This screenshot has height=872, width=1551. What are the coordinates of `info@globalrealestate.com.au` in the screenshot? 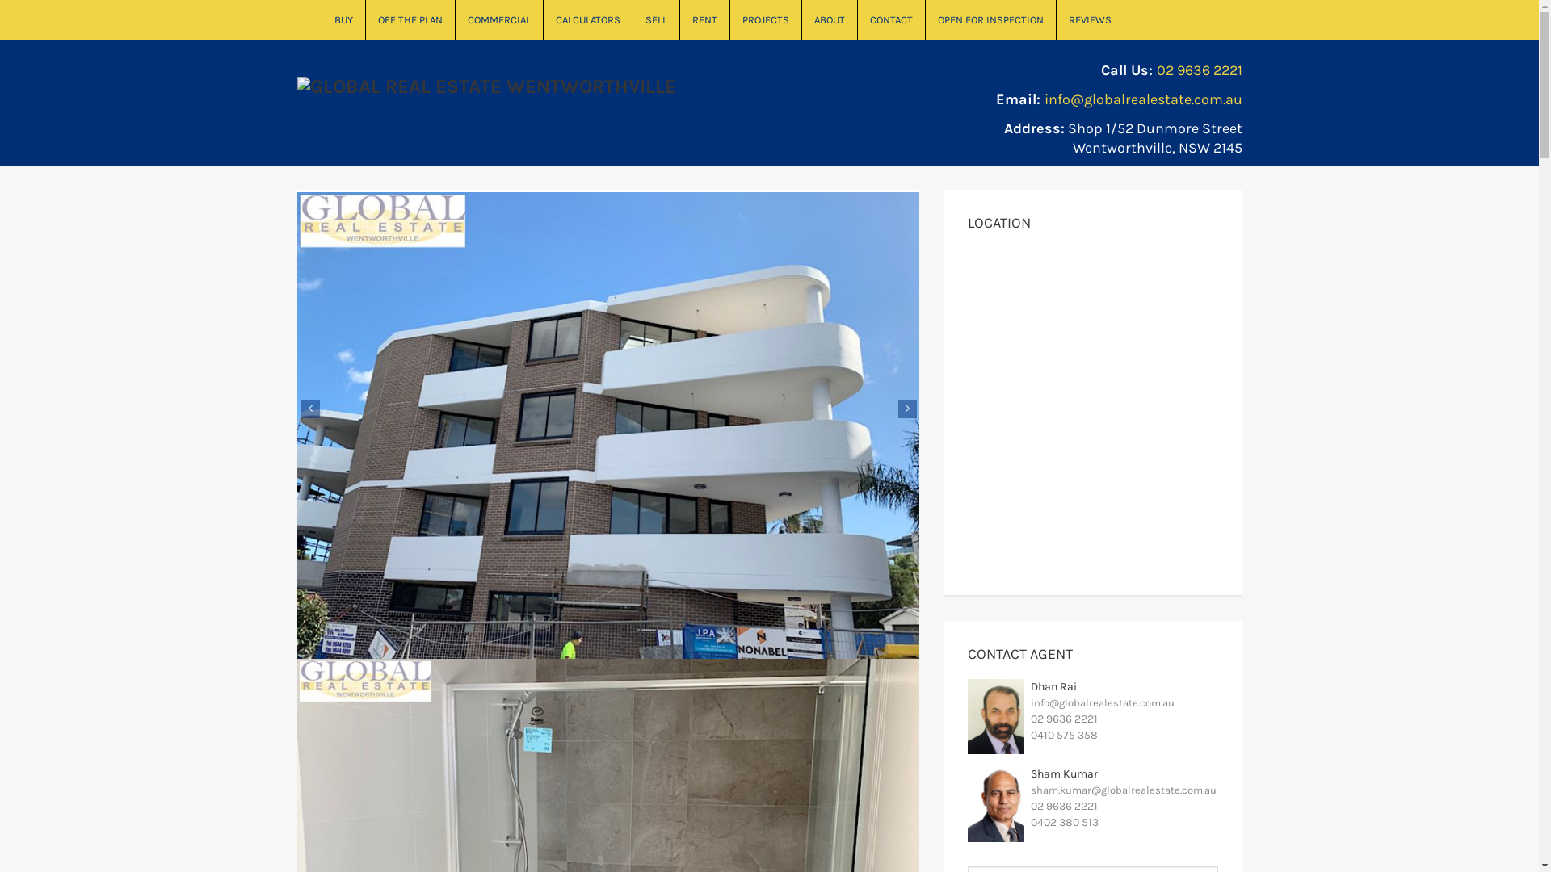 It's located at (1142, 99).